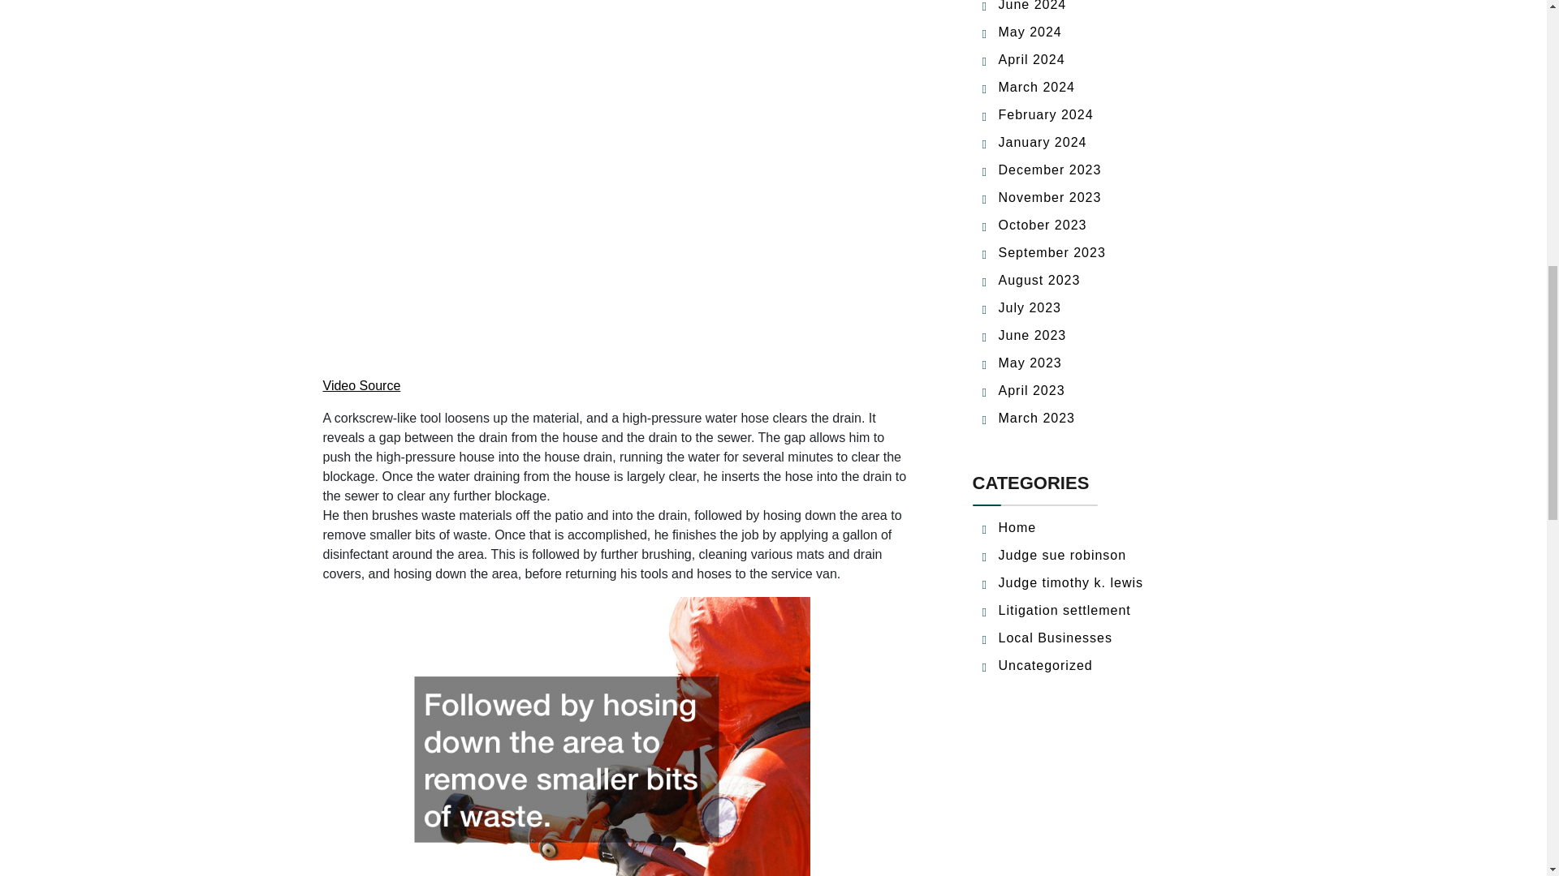 This screenshot has height=876, width=1559. What do you see at coordinates (1051, 197) in the screenshot?
I see `November 2023` at bounding box center [1051, 197].